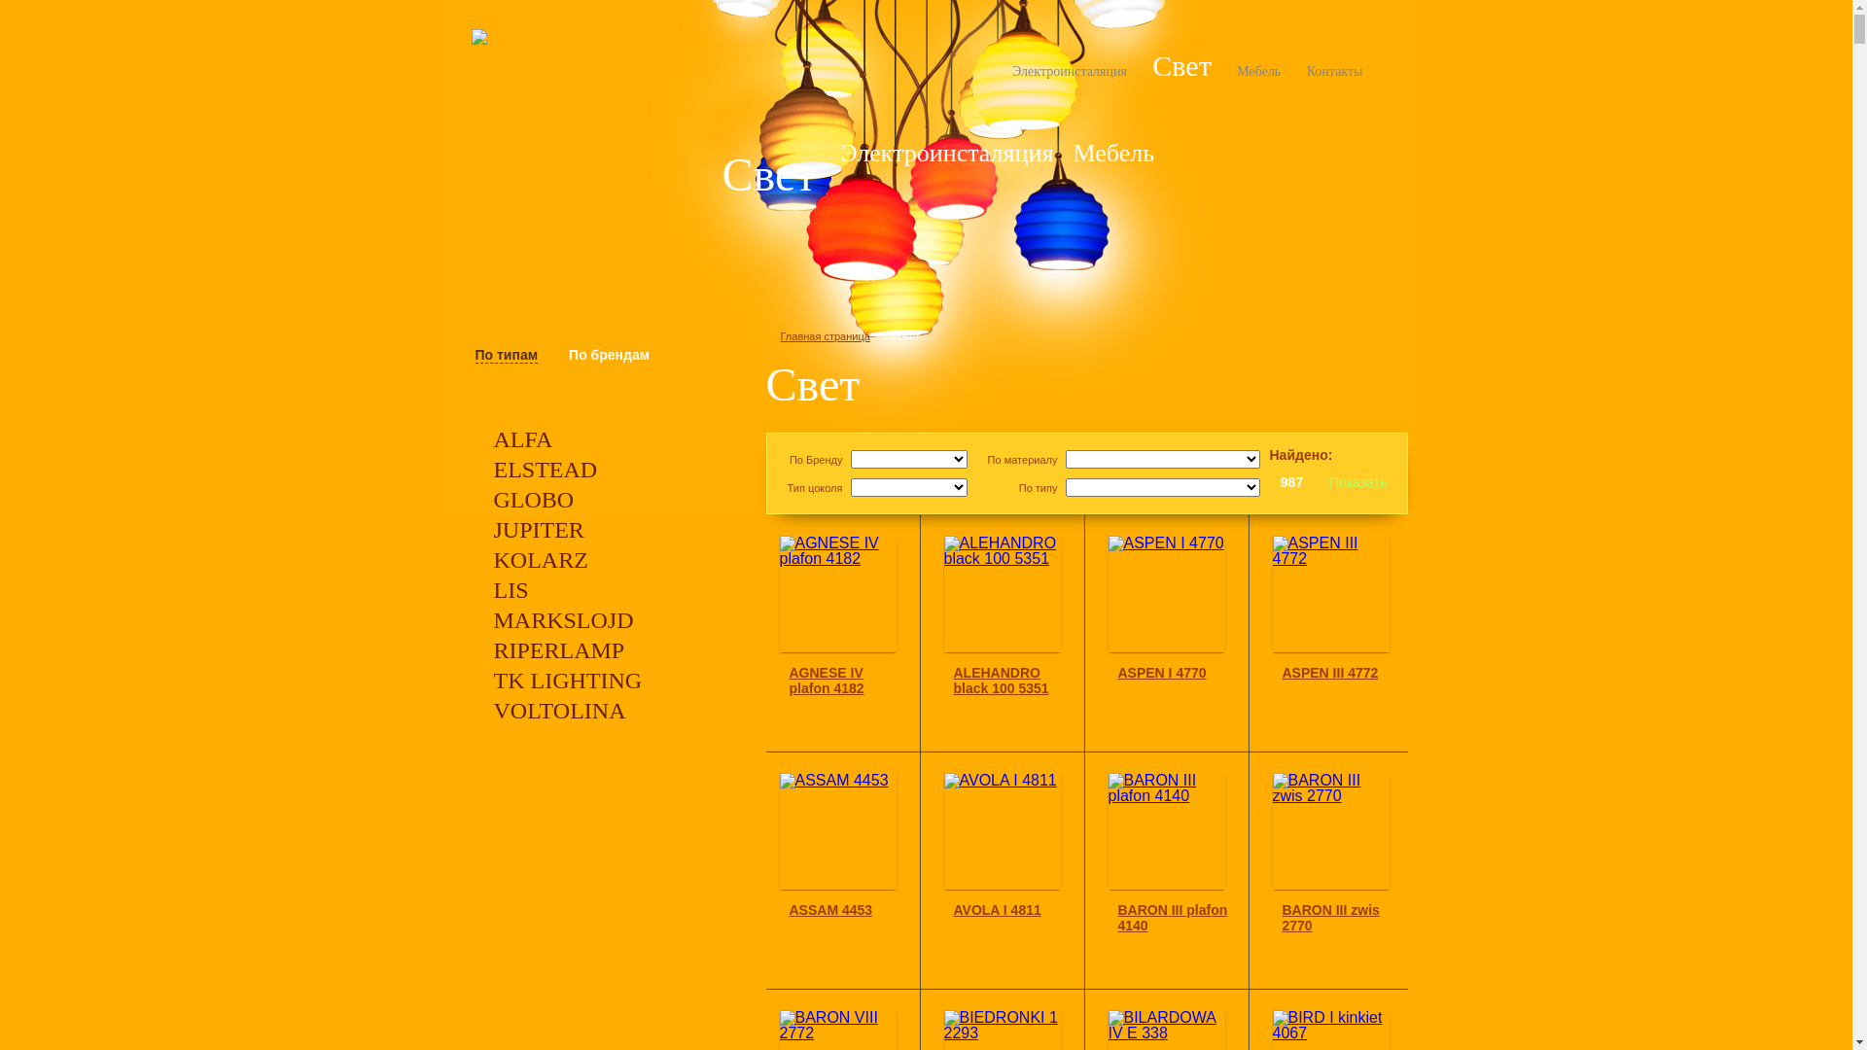  Describe the element at coordinates (564, 620) in the screenshot. I see `MARKSLOJD` at that location.